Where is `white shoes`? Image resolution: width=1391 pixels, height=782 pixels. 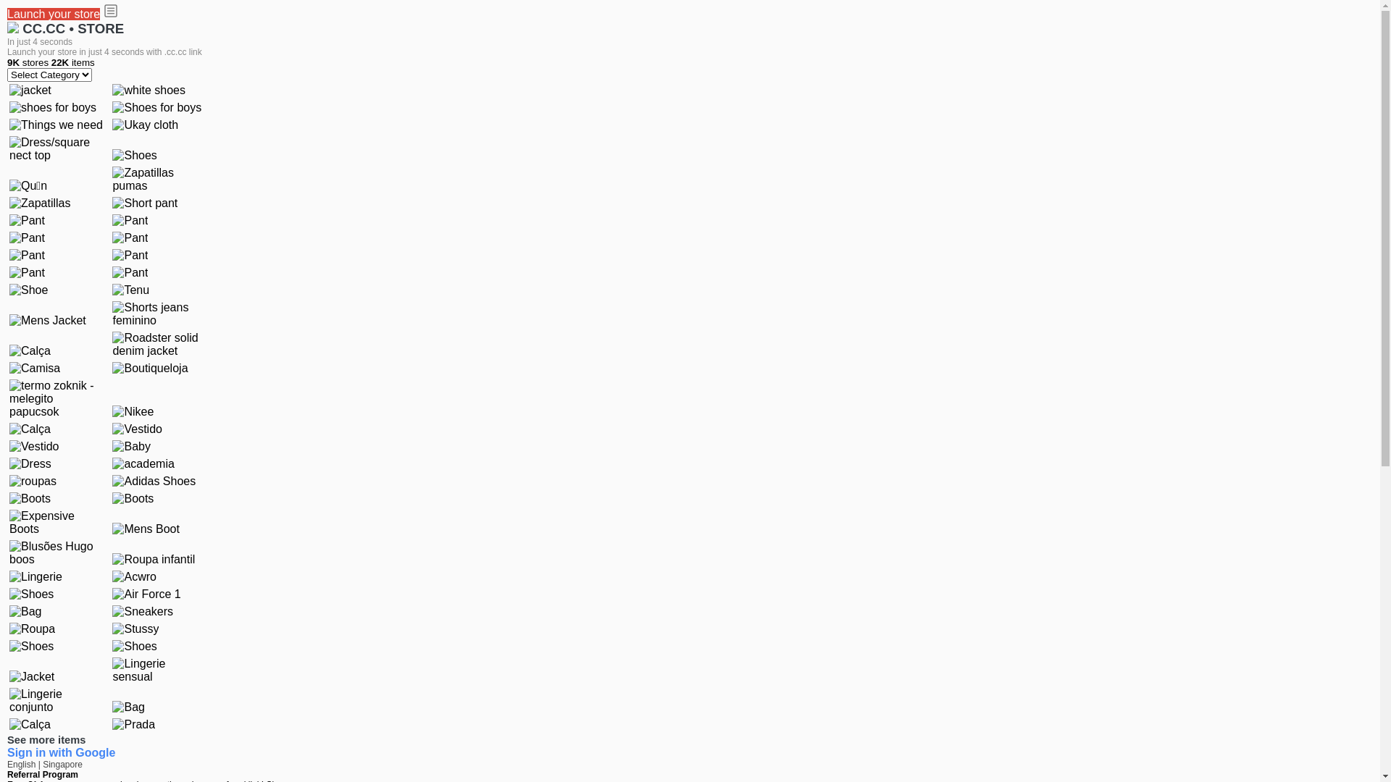
white shoes is located at coordinates (149, 91).